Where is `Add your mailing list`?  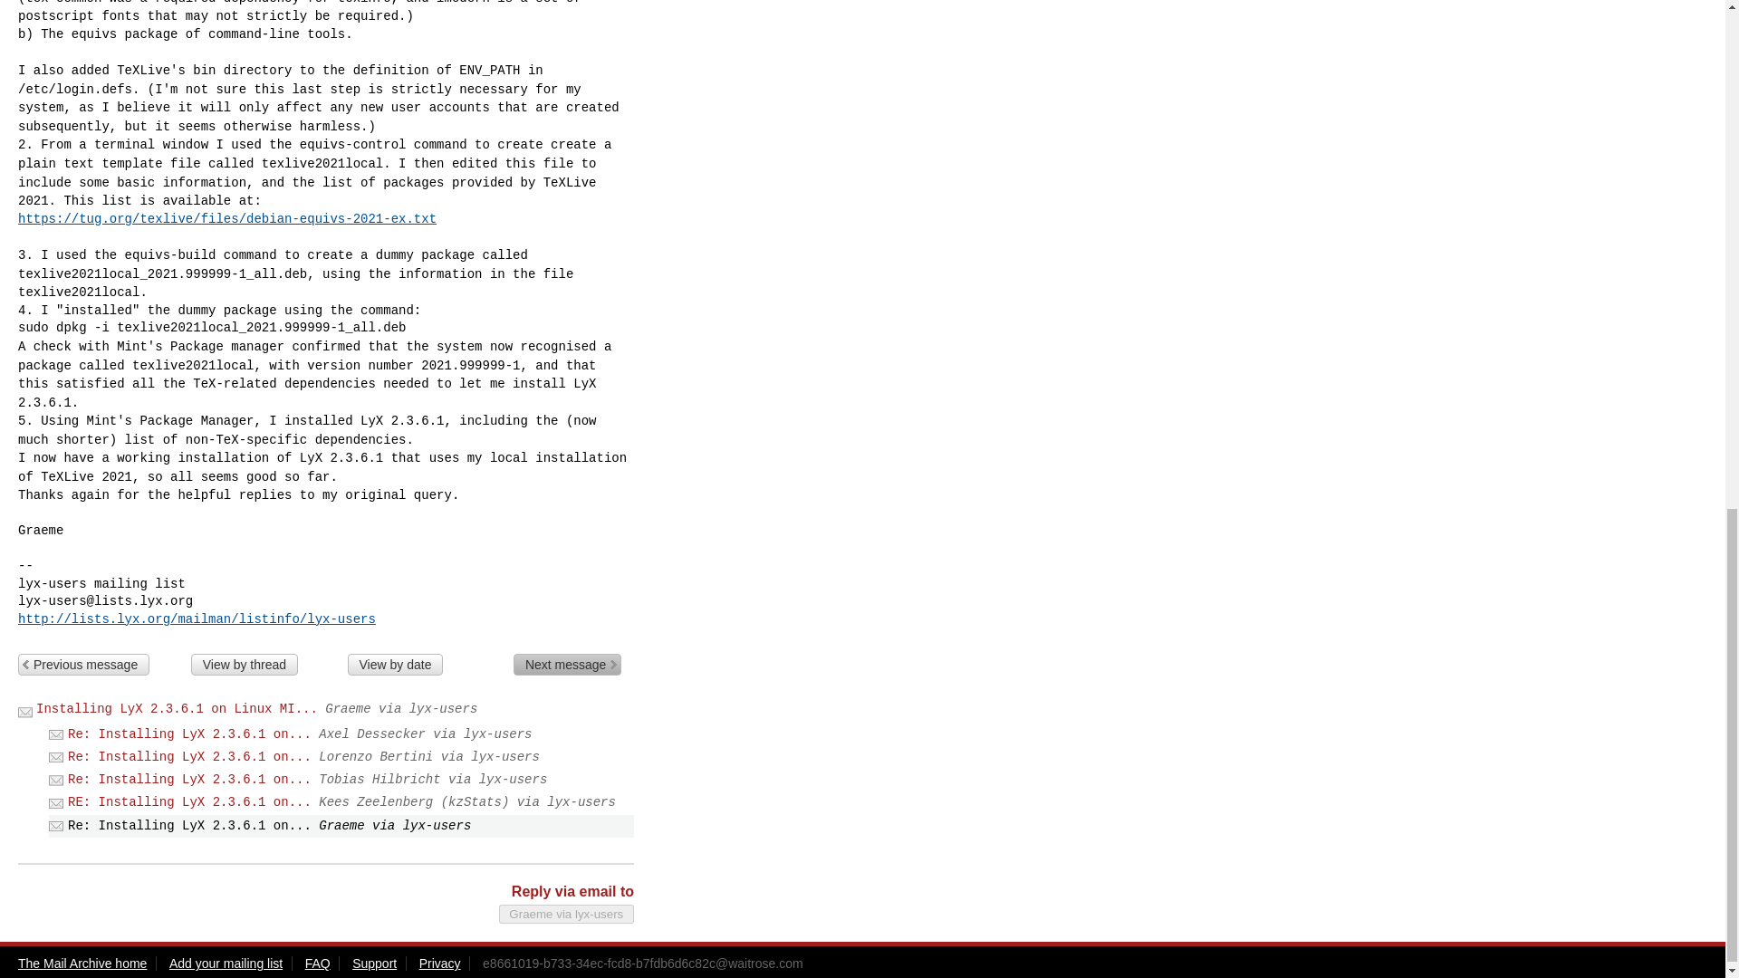 Add your mailing list is located at coordinates (225, 964).